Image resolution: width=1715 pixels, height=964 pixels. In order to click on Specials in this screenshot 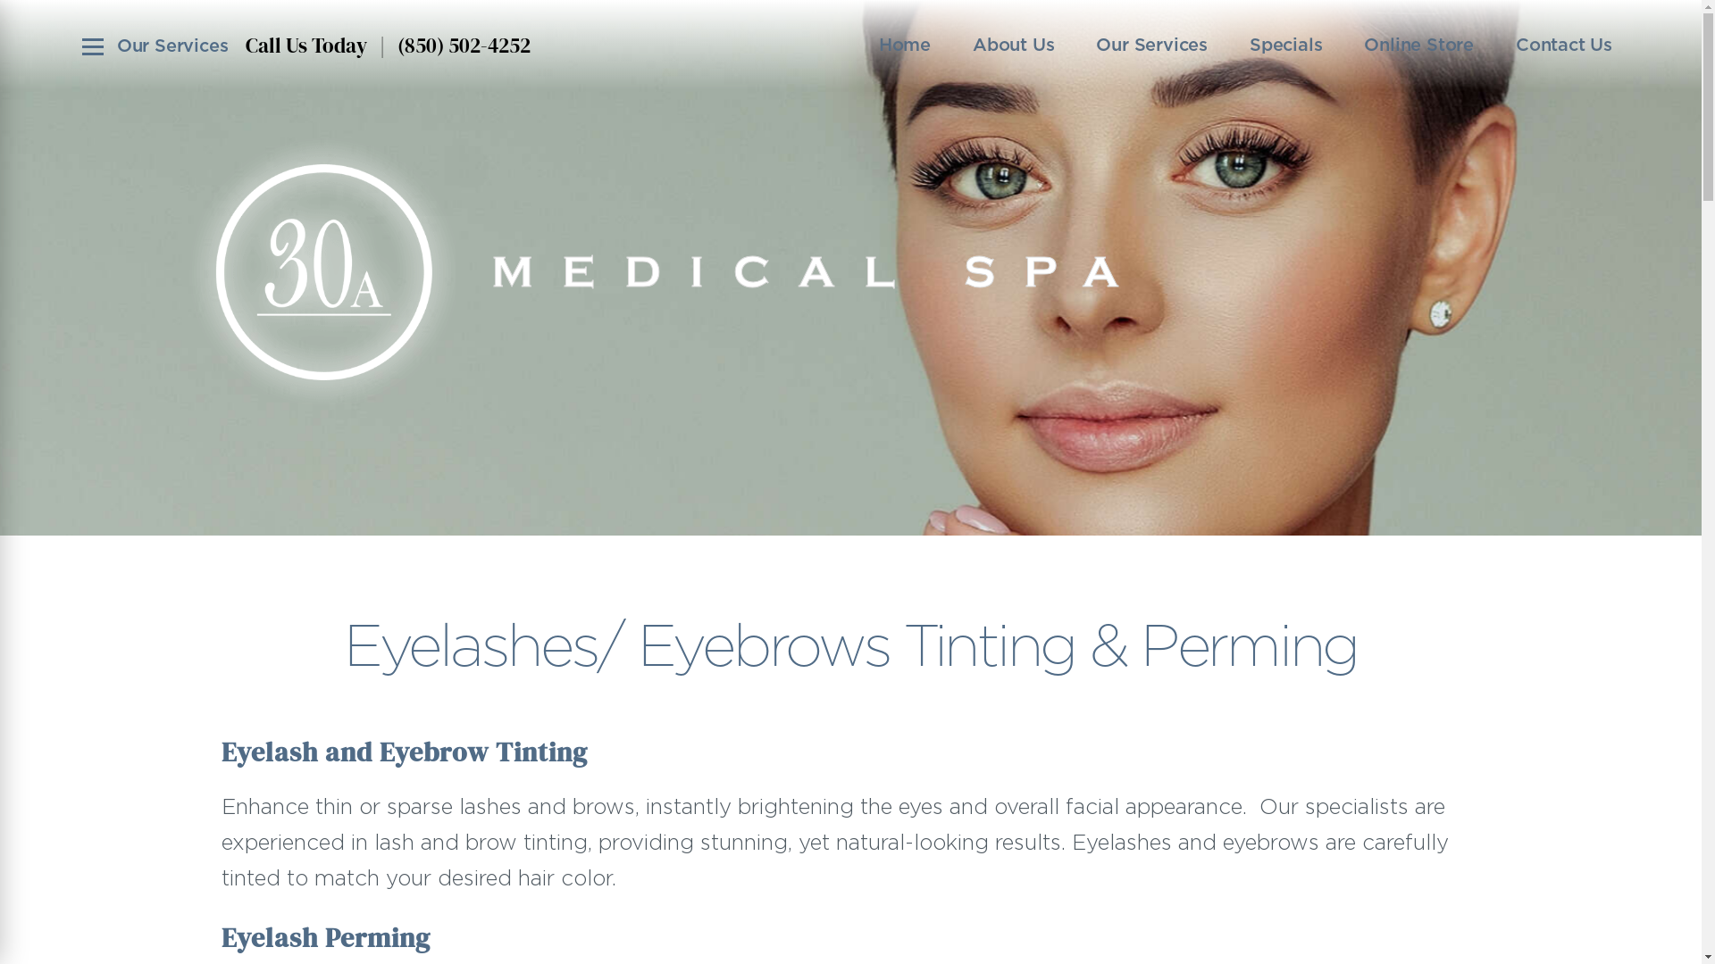, I will do `click(1286, 45)`.